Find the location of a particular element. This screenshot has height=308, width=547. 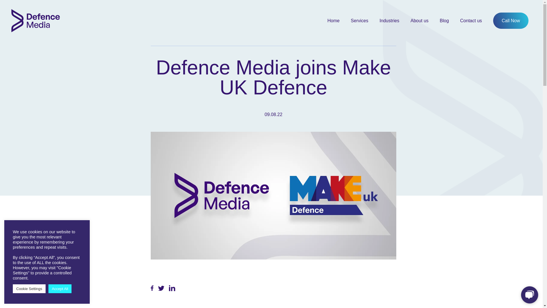

Services is located at coordinates (359, 21).